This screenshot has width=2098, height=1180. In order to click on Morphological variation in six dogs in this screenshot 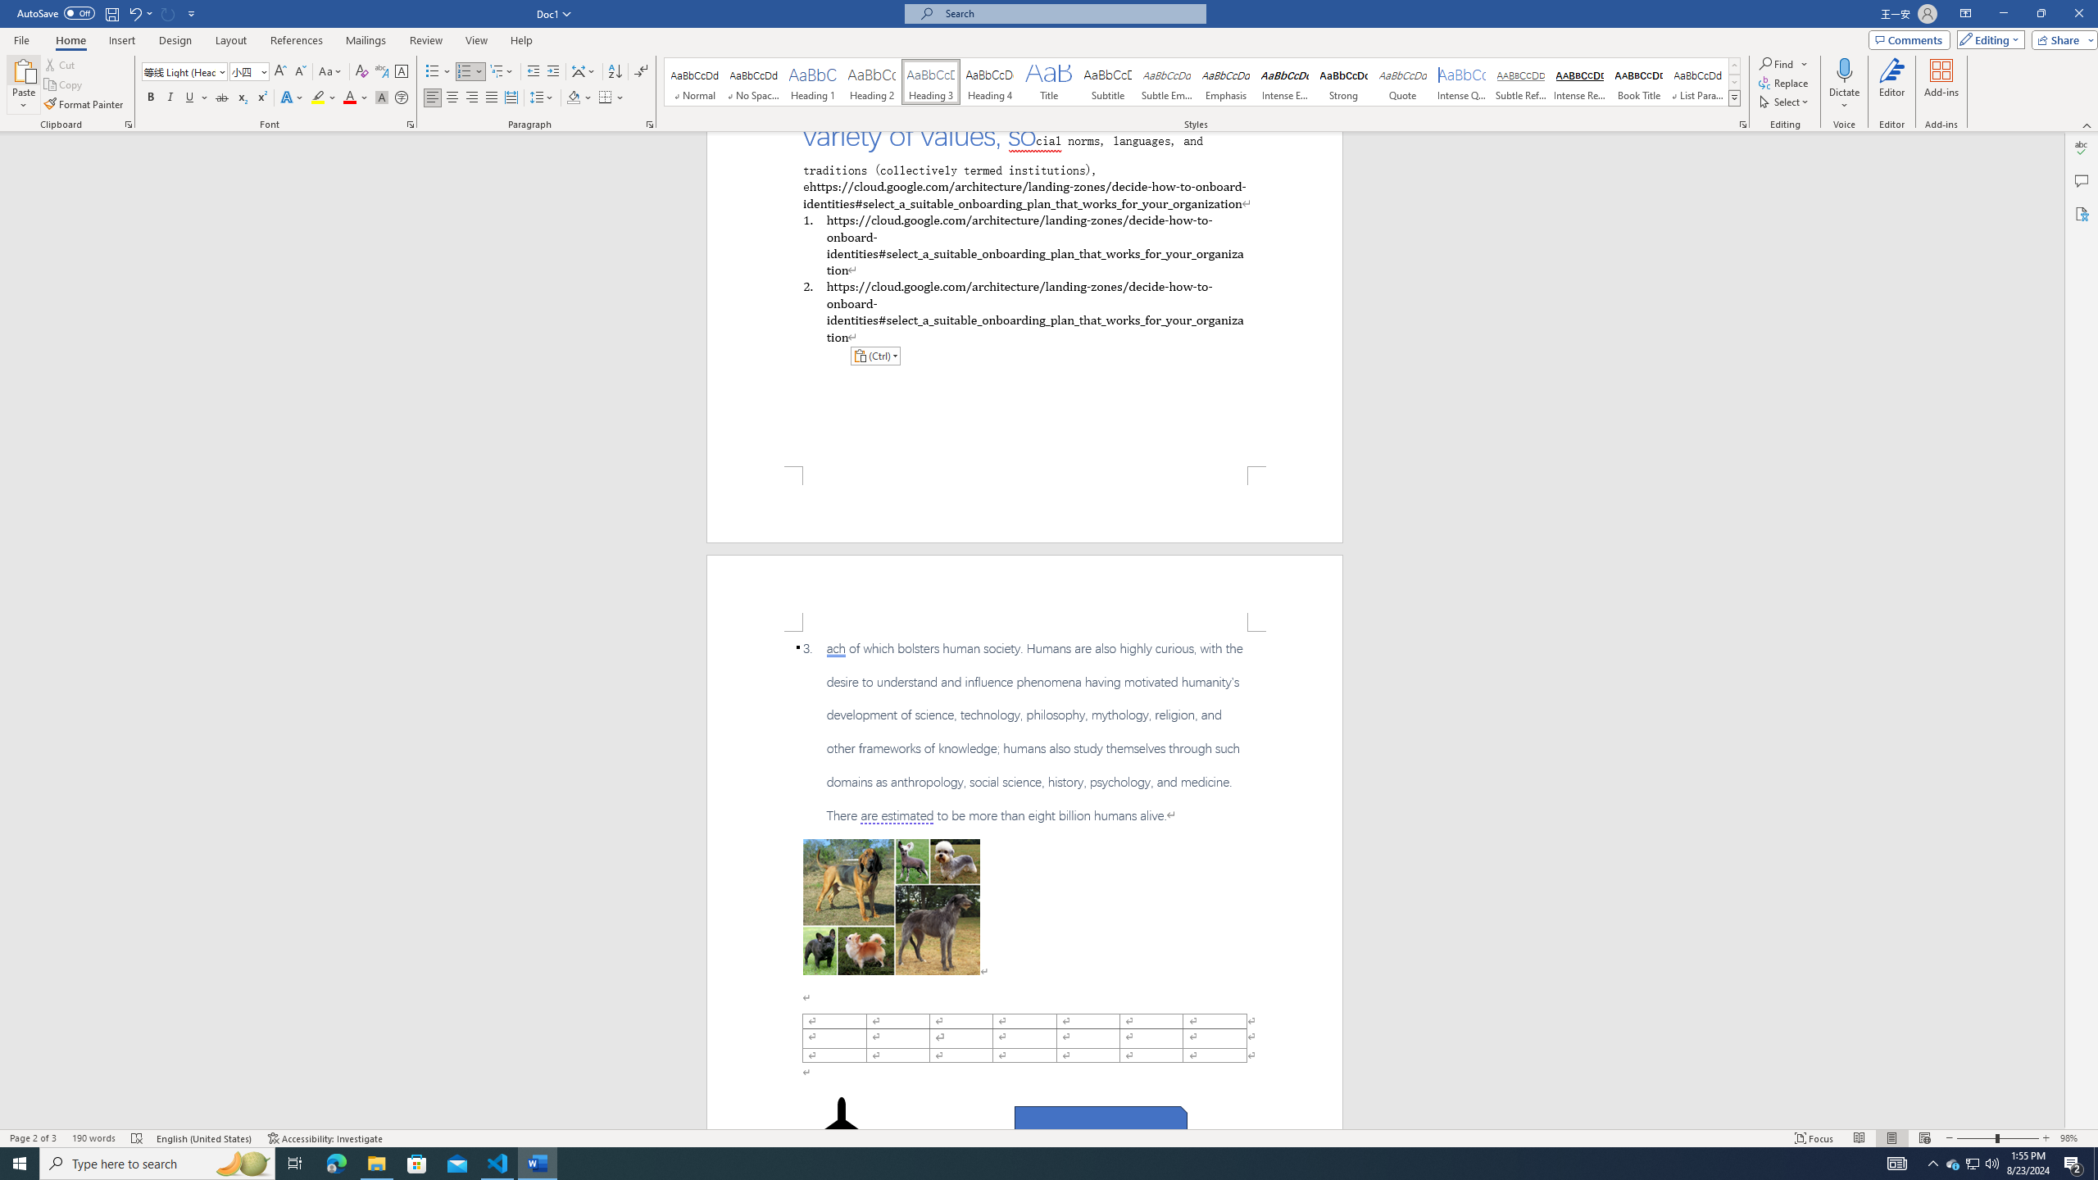, I will do `click(892, 906)`.